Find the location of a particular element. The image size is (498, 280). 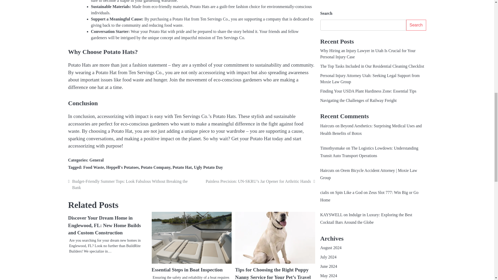

Potato Hat is located at coordinates (182, 167).